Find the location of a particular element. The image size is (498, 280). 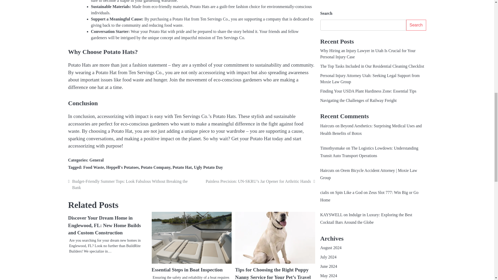

Potato Hat is located at coordinates (182, 167).